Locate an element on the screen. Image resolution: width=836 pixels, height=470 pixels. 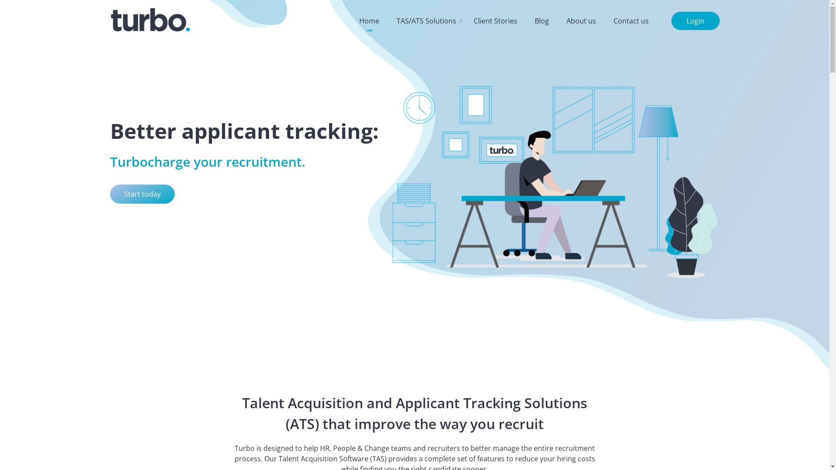
TAS/ATS Solutions is located at coordinates (426, 21).